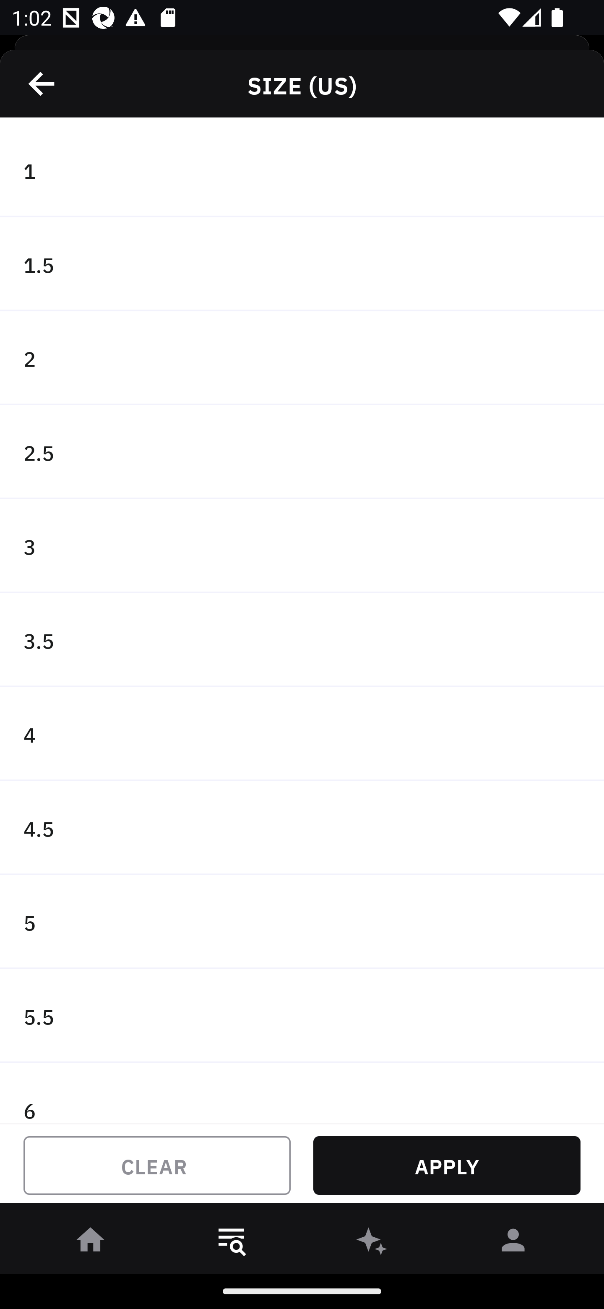 The image size is (604, 1309). I want to click on 4.5, so click(302, 828).